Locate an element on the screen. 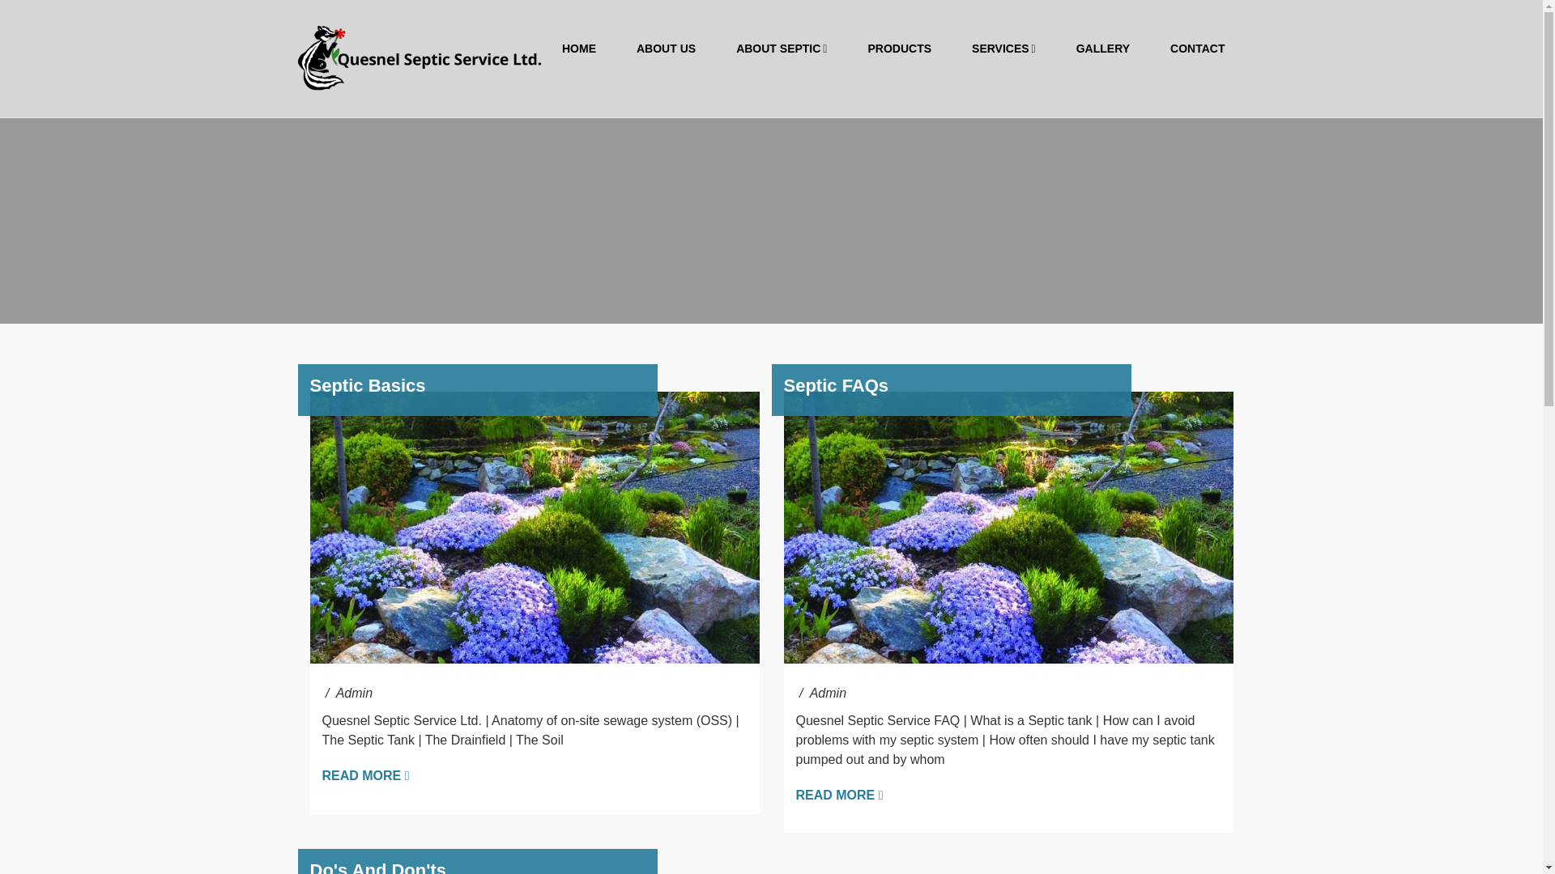  HOME is located at coordinates (578, 49).